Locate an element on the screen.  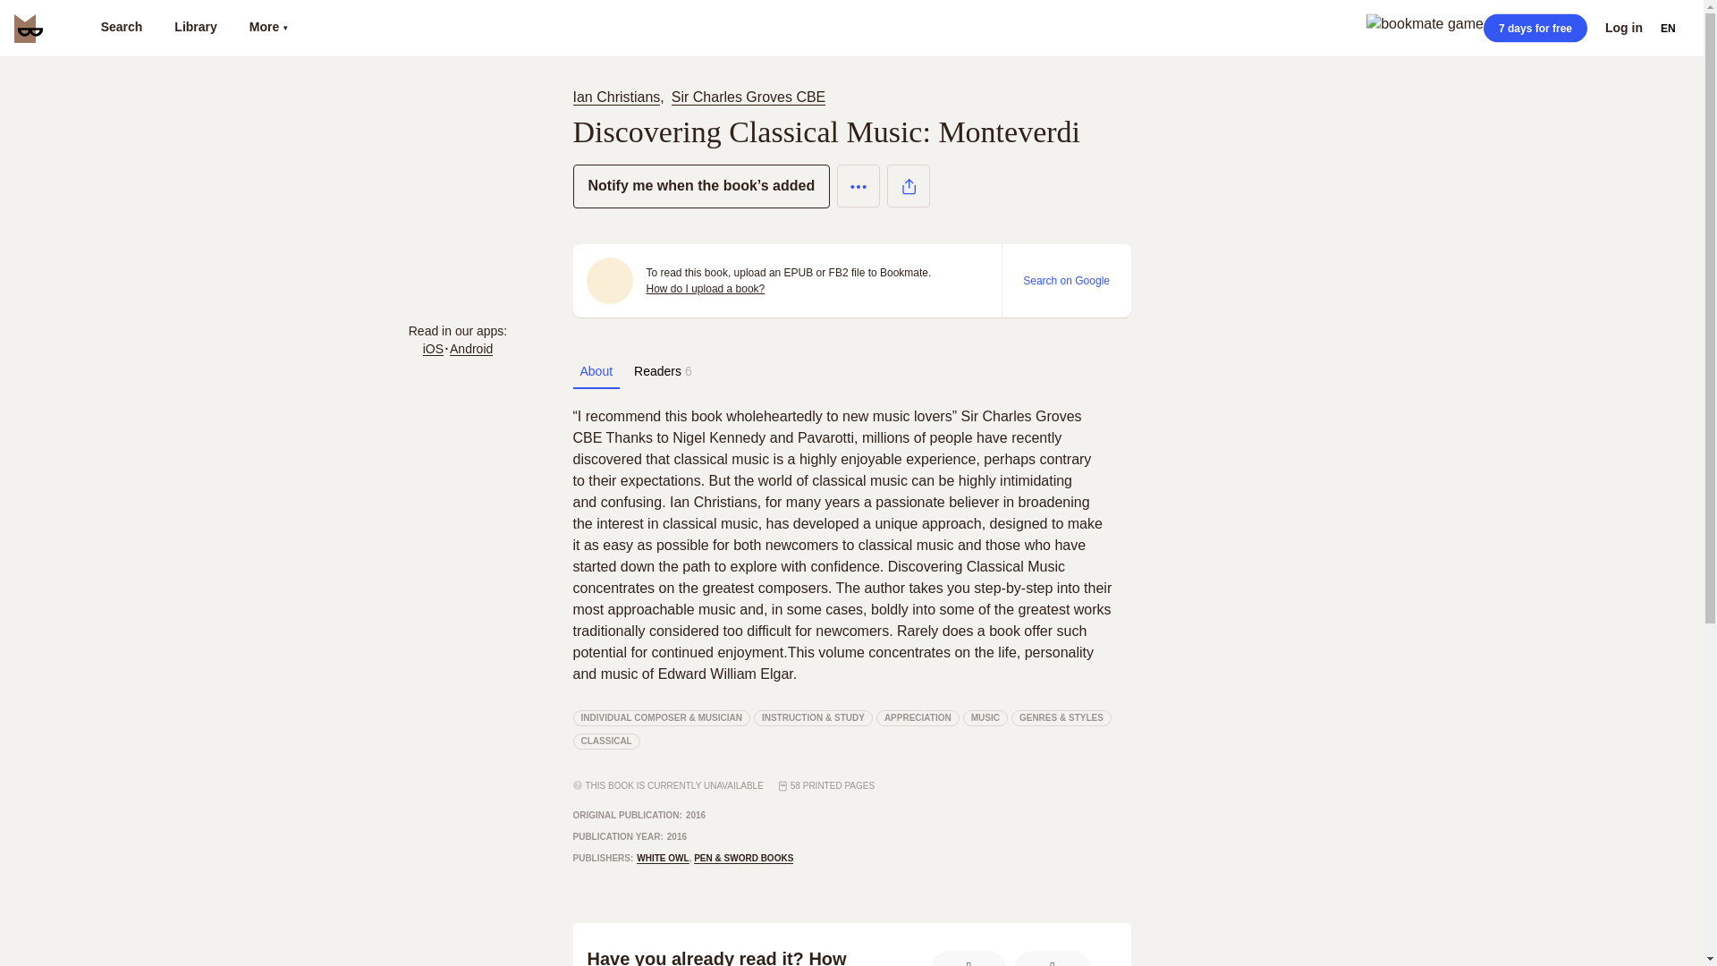
CLASSICAL is located at coordinates (605, 741).